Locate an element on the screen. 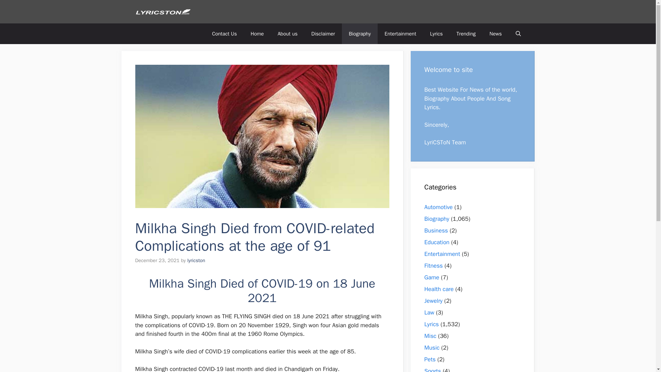 The image size is (661, 372). Lyrics is located at coordinates (436, 34).